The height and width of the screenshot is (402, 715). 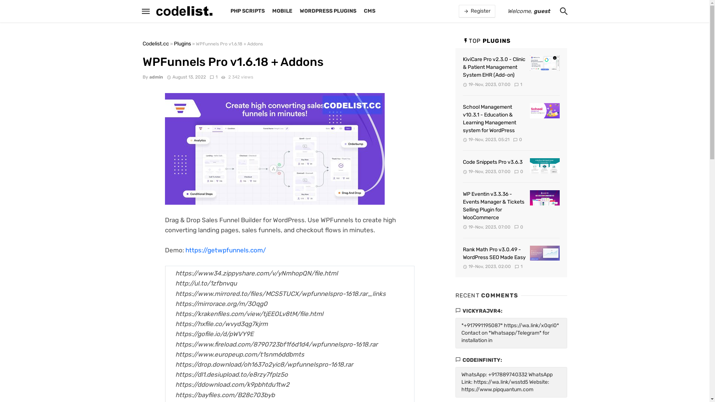 What do you see at coordinates (494, 253) in the screenshot?
I see `Rank Math Pro v3.0.49 - WordPress SEO Made Easy` at bounding box center [494, 253].